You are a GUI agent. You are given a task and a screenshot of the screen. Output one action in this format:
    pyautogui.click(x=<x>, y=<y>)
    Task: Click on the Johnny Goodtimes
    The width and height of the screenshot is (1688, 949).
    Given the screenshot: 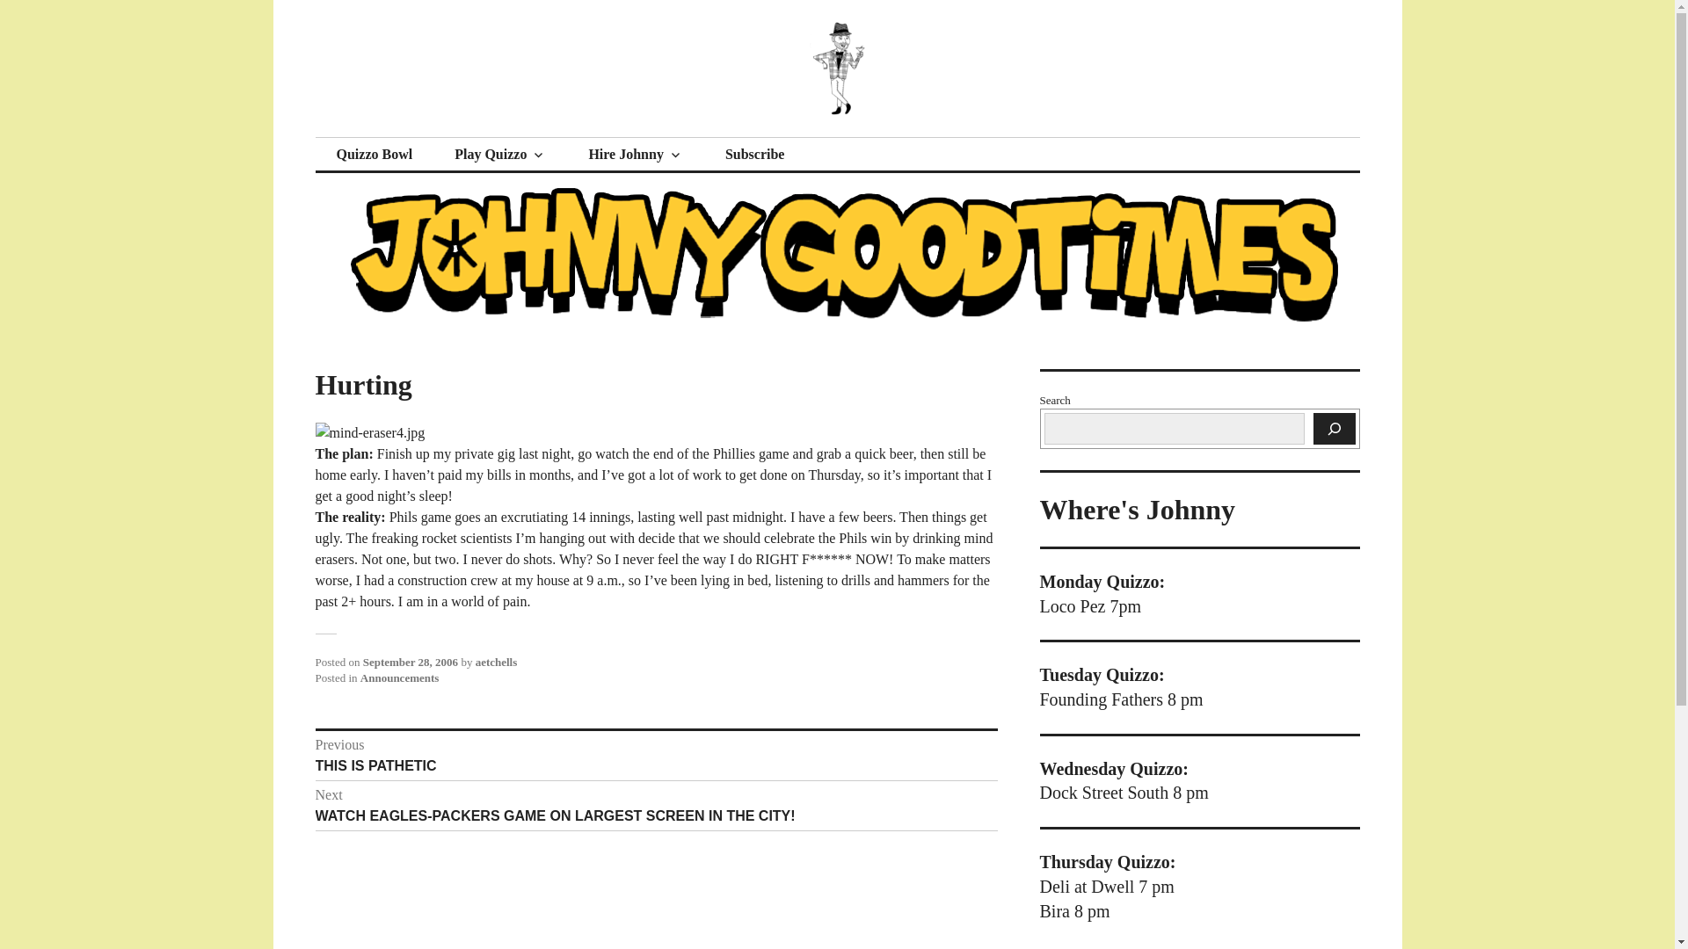 What is the action you would take?
    pyautogui.click(x=455, y=136)
    